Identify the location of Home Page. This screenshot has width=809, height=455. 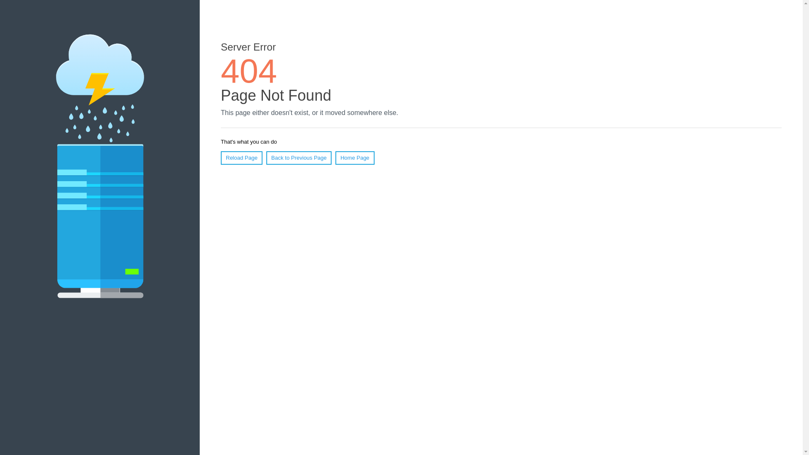
(355, 158).